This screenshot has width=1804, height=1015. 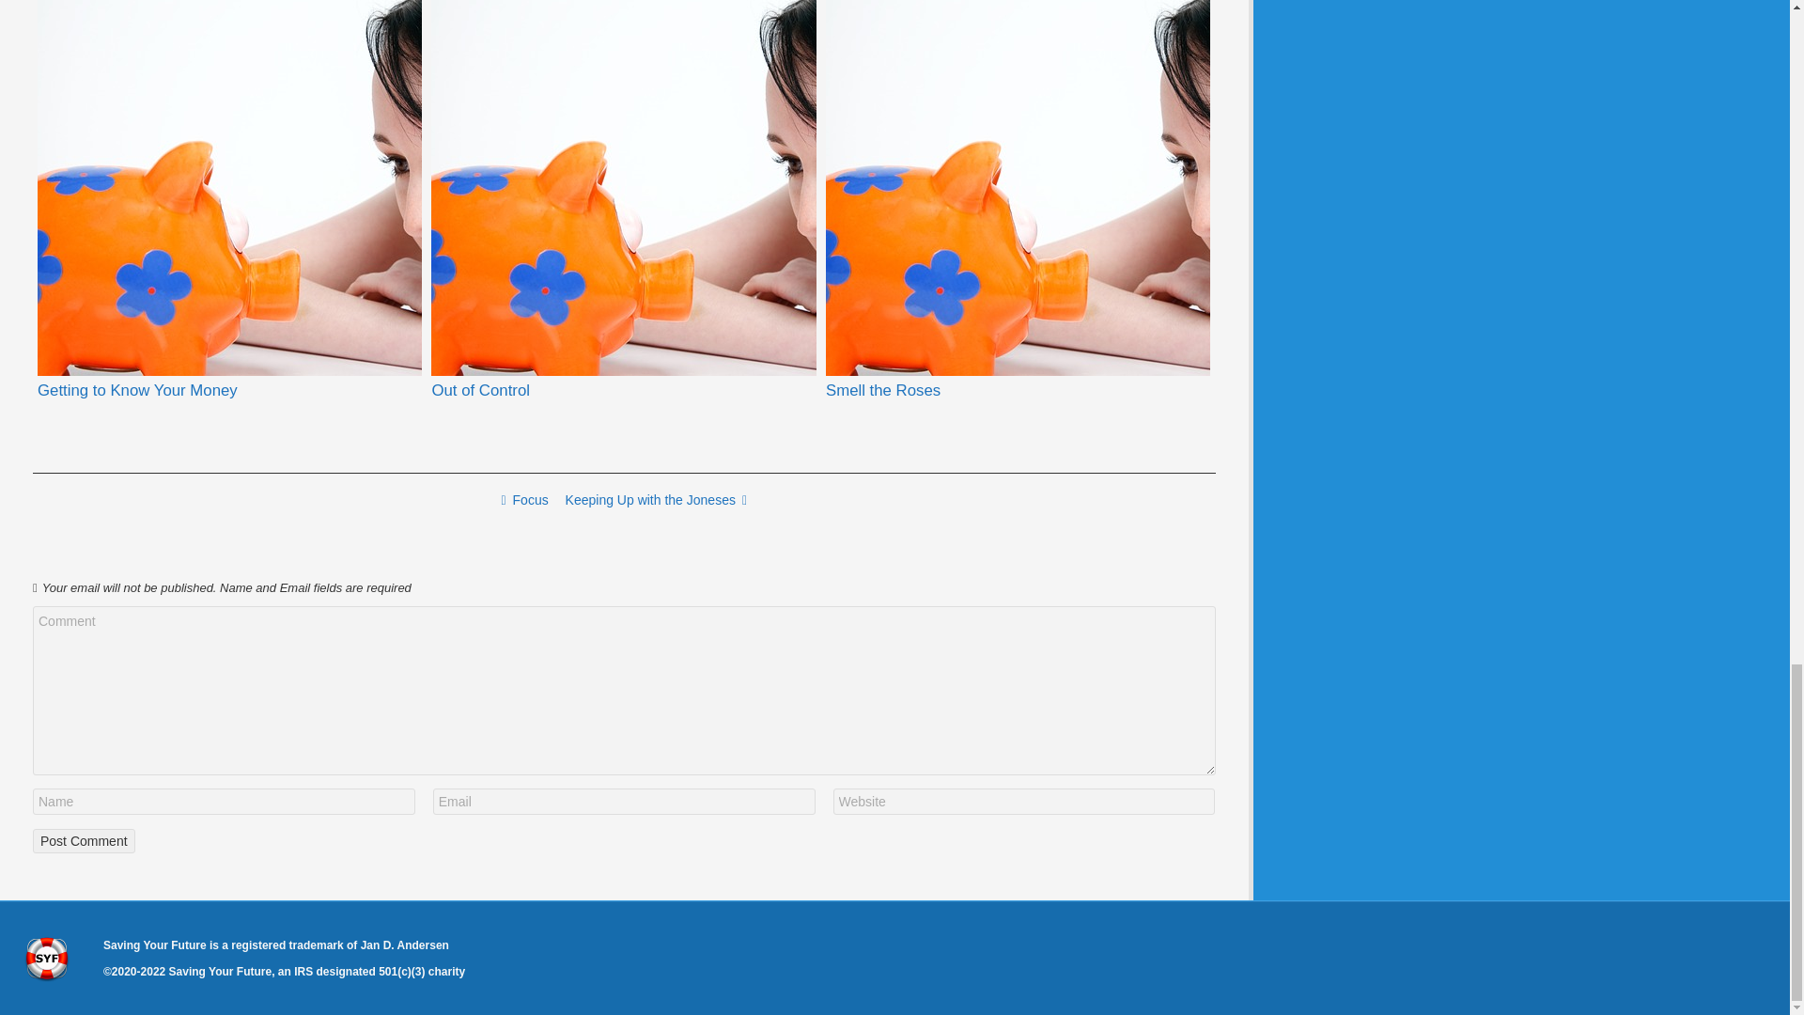 What do you see at coordinates (479, 391) in the screenshot?
I see `Out of Control` at bounding box center [479, 391].